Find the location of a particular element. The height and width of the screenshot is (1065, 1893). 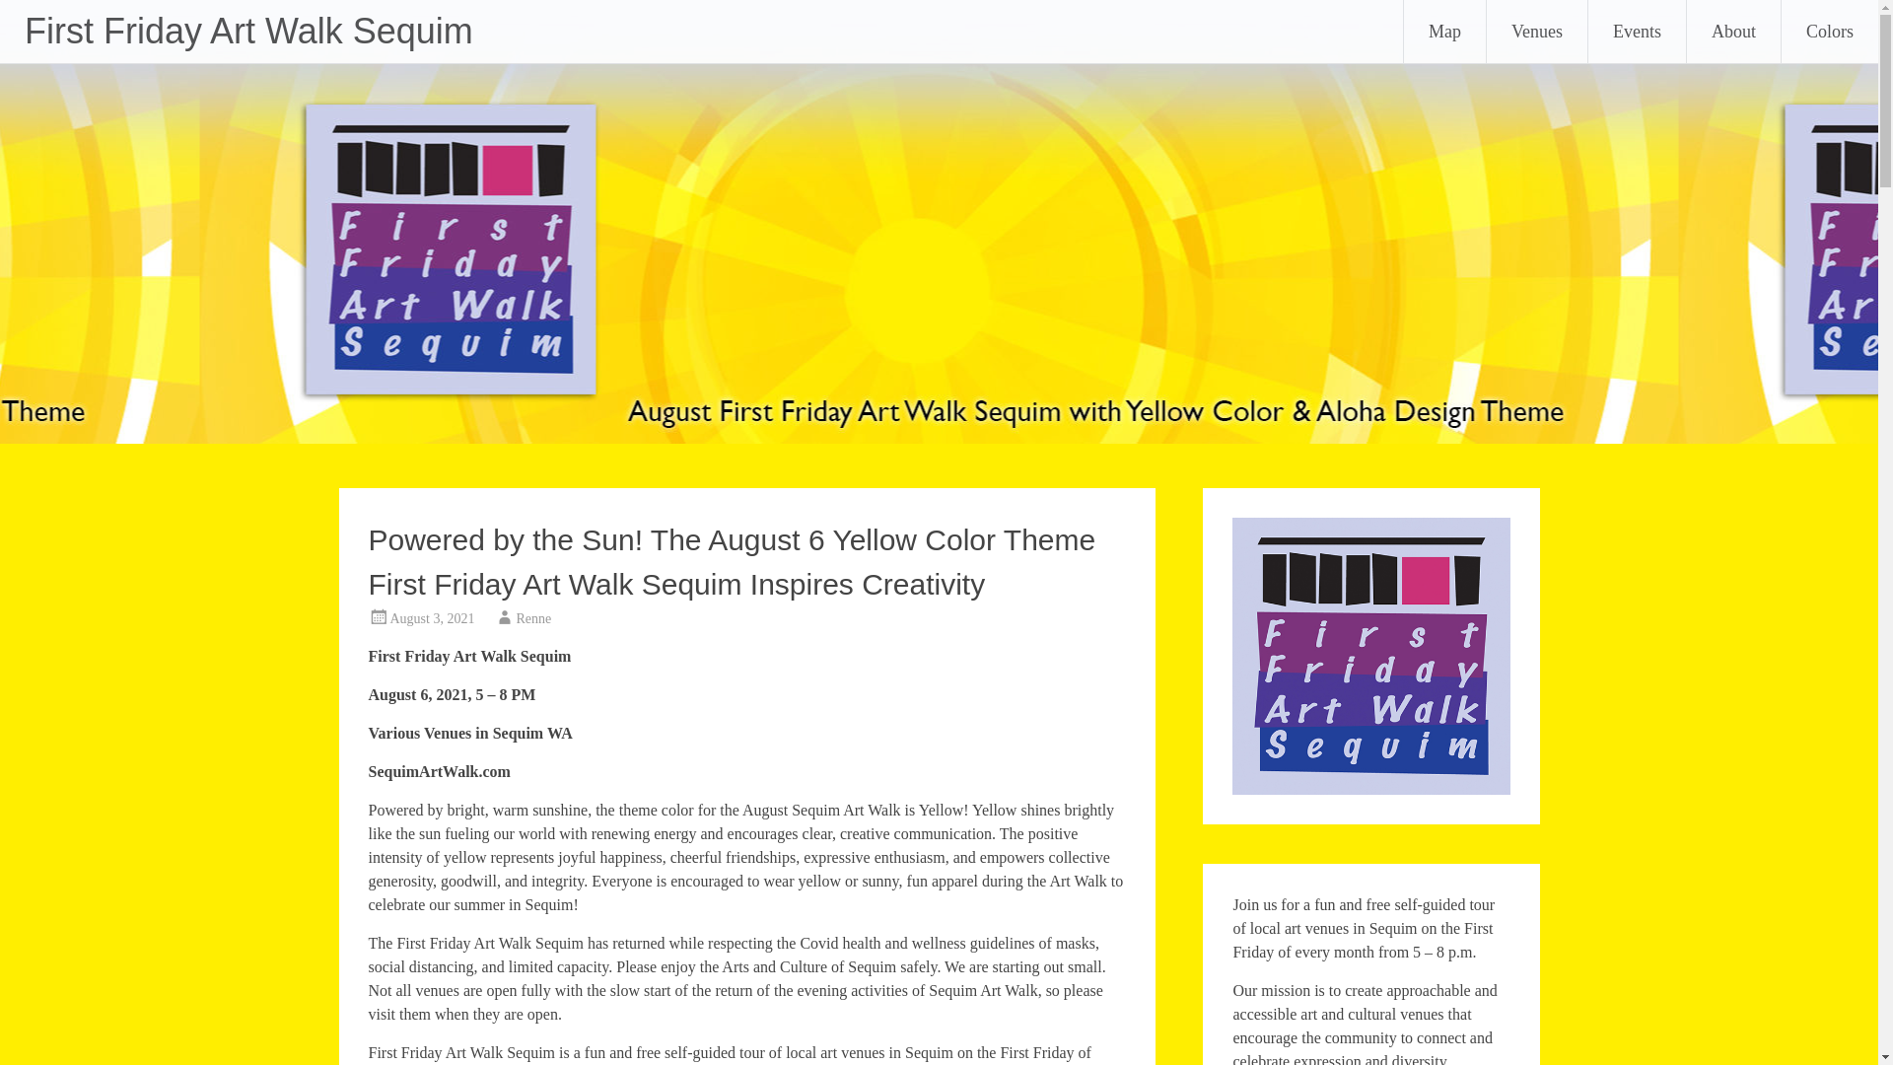

First Friday Art Walk Sequim is located at coordinates (248, 30).